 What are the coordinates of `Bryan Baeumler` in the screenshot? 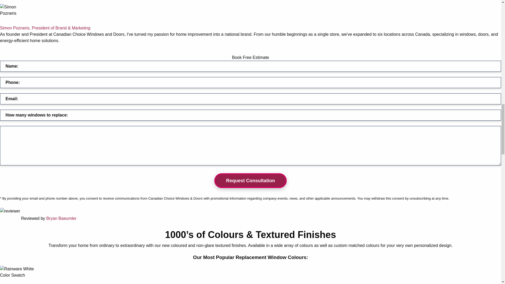 It's located at (62, 218).